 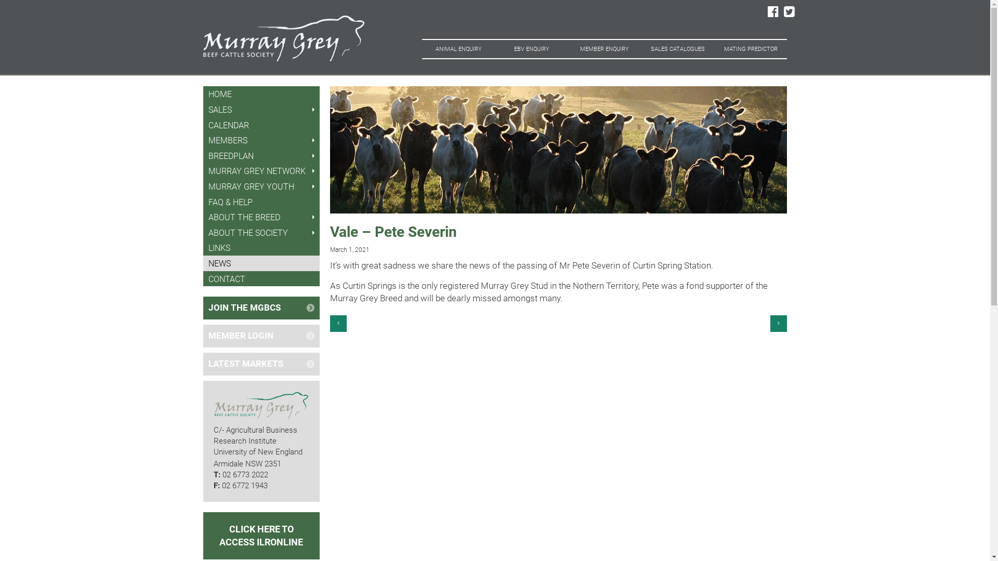 I want to click on MEMBER LOGIN, so click(x=262, y=336).